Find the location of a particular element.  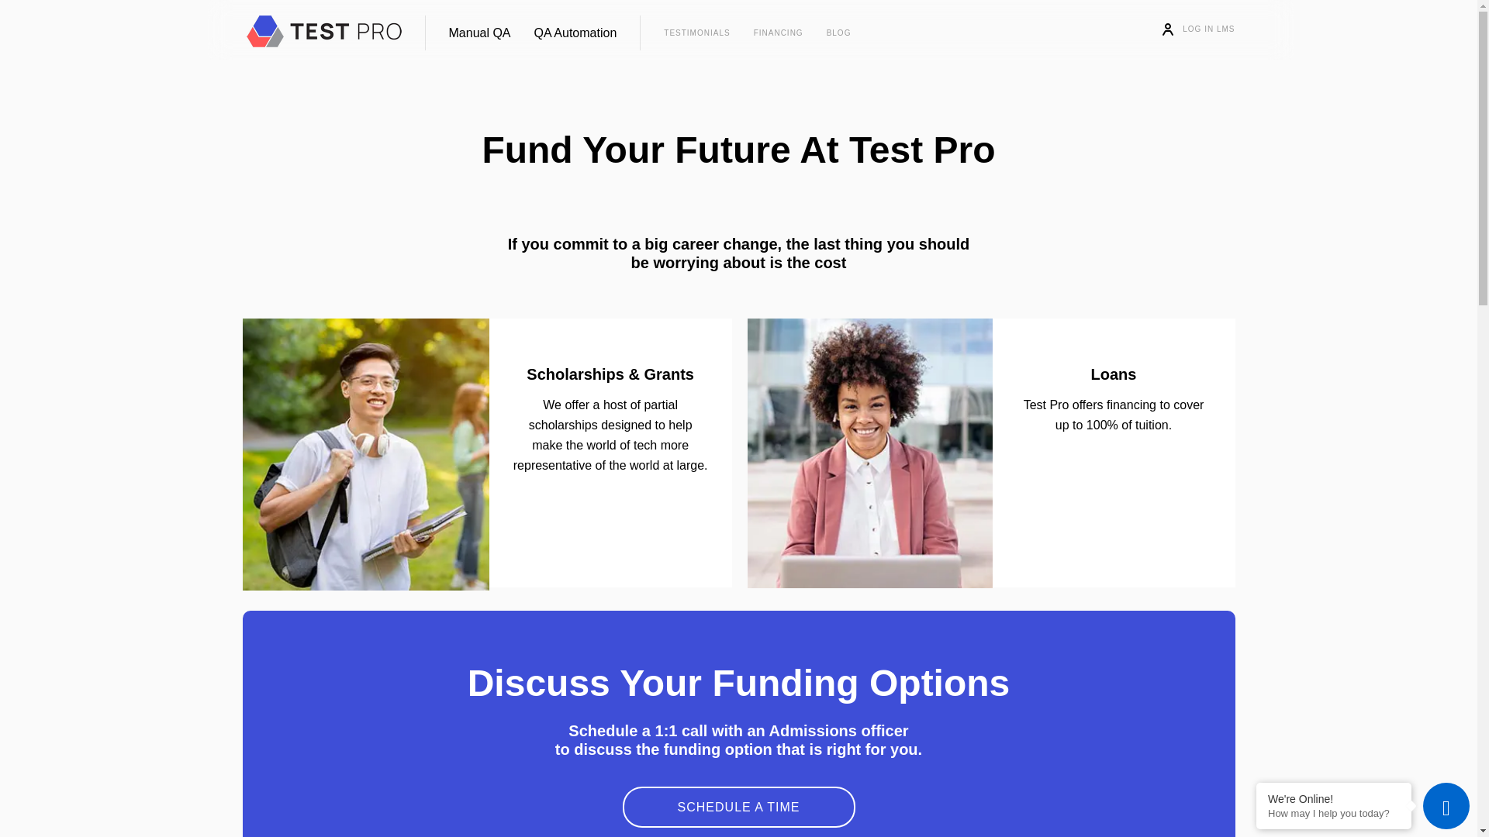

FINANCING is located at coordinates (779, 32).